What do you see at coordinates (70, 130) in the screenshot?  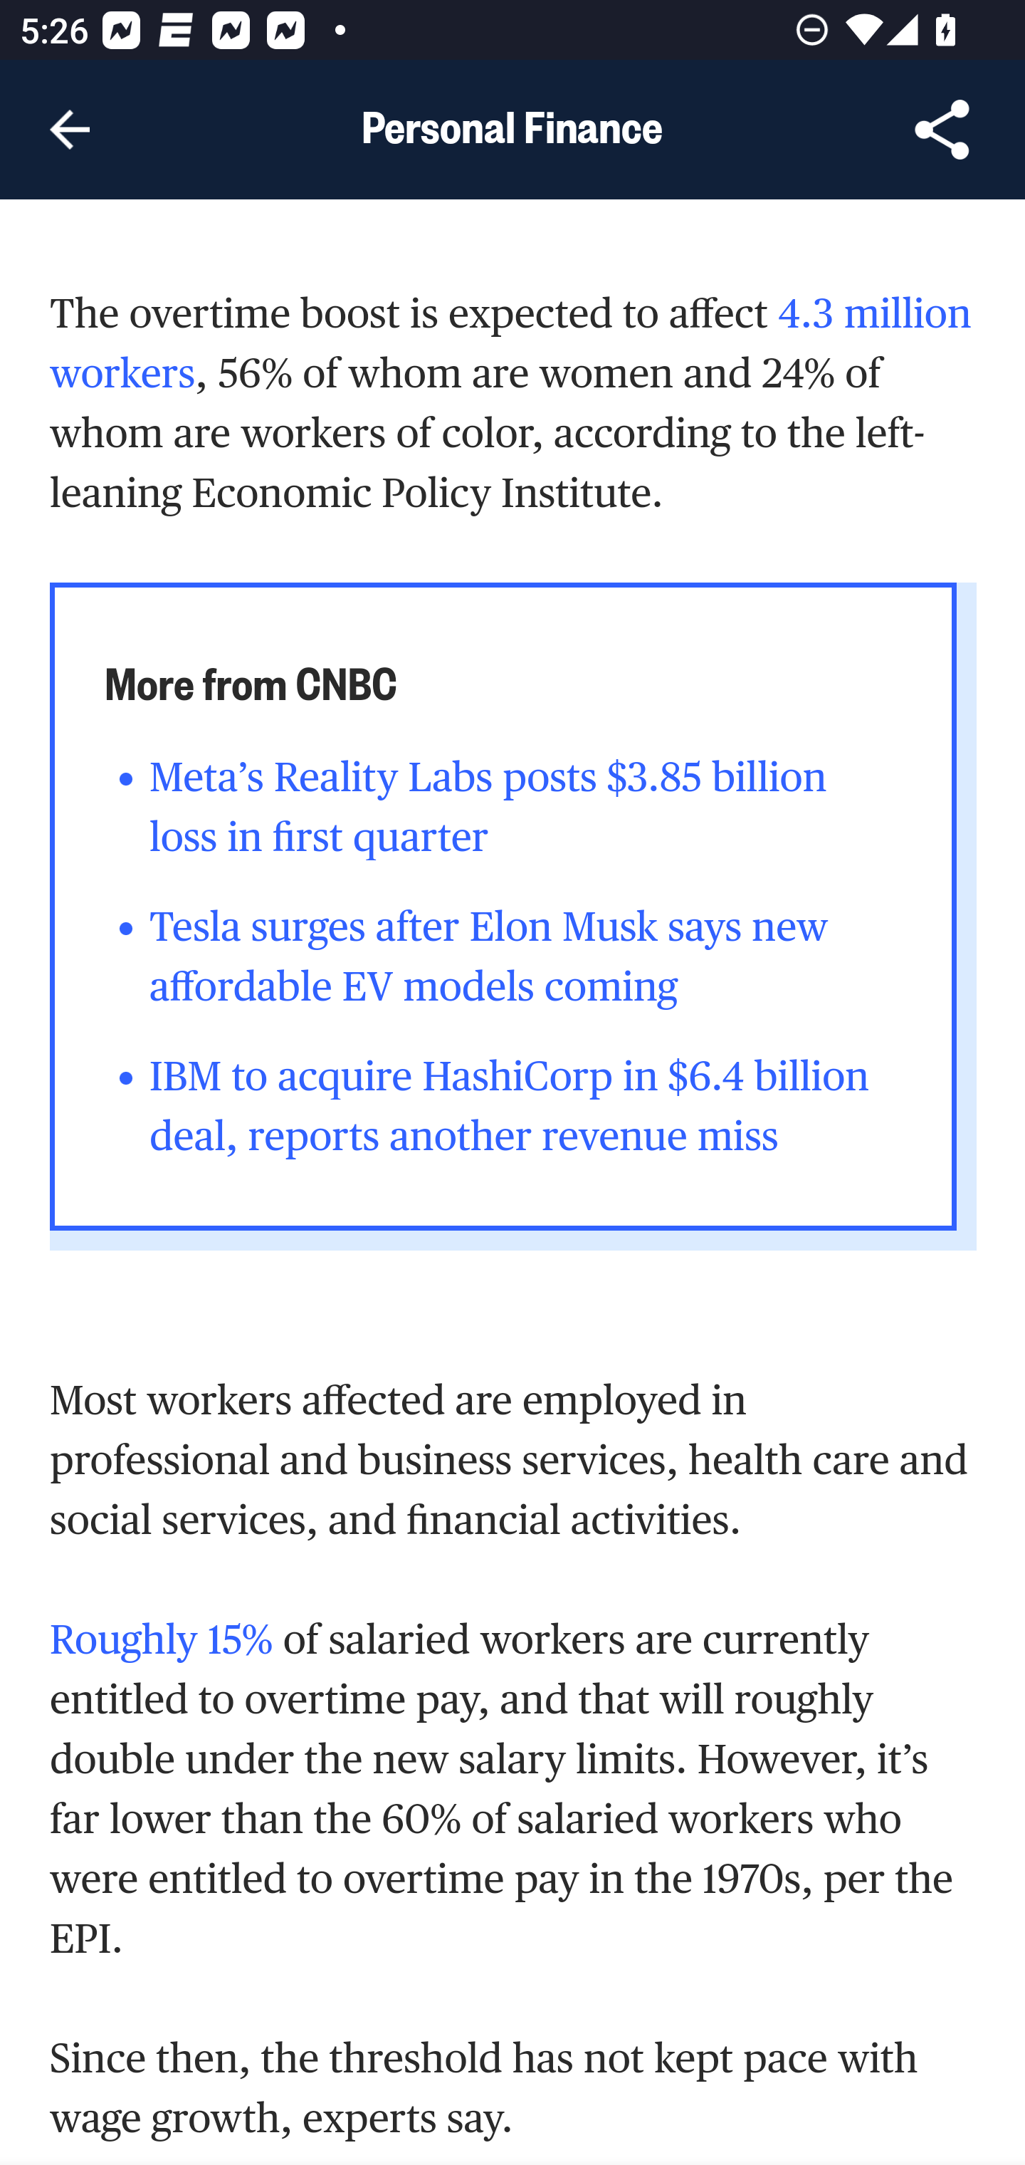 I see `Navigate up` at bounding box center [70, 130].